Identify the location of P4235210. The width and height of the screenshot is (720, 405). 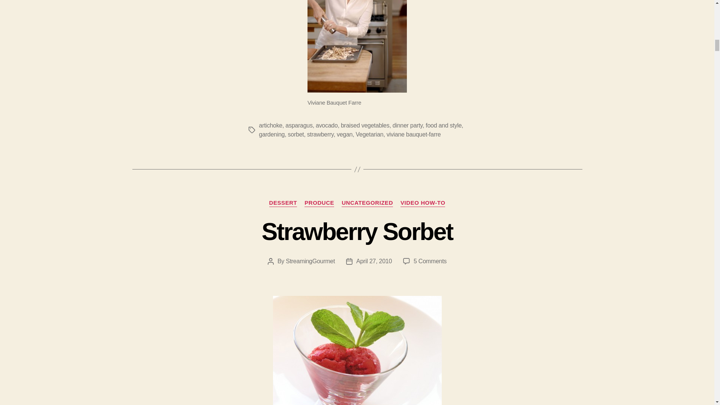
(357, 350).